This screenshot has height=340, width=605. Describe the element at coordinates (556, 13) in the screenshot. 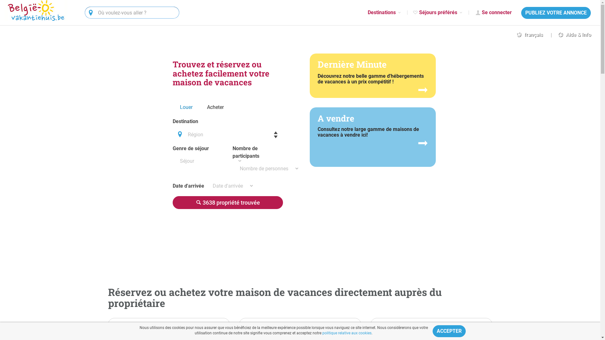

I see `PUBLIEZ VOTRE ANNONCE` at that location.